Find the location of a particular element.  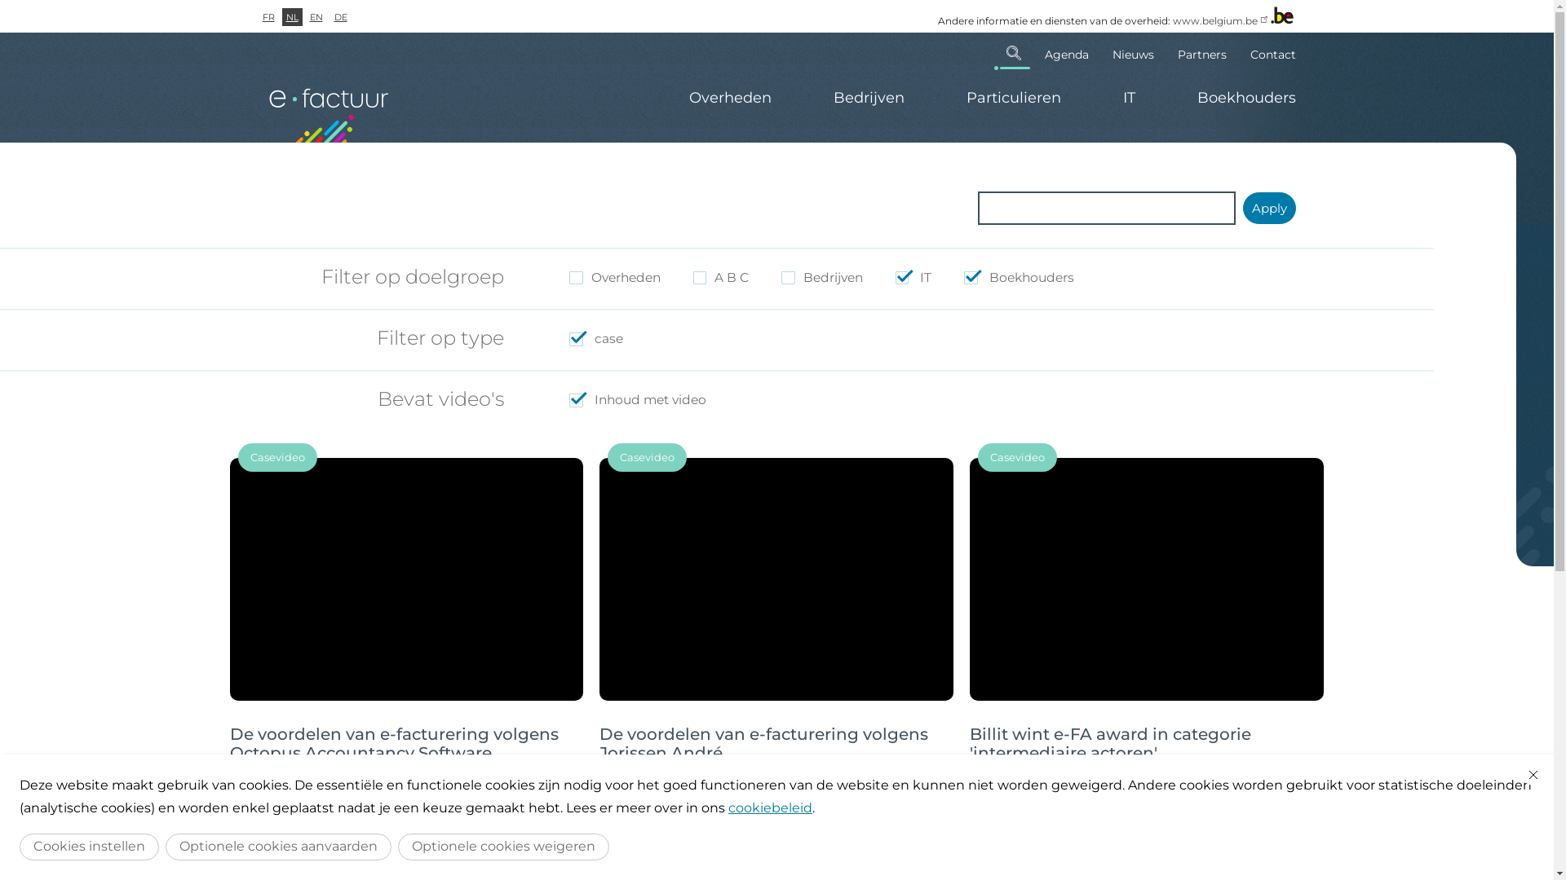

Cookies instellen is located at coordinates (90, 847).